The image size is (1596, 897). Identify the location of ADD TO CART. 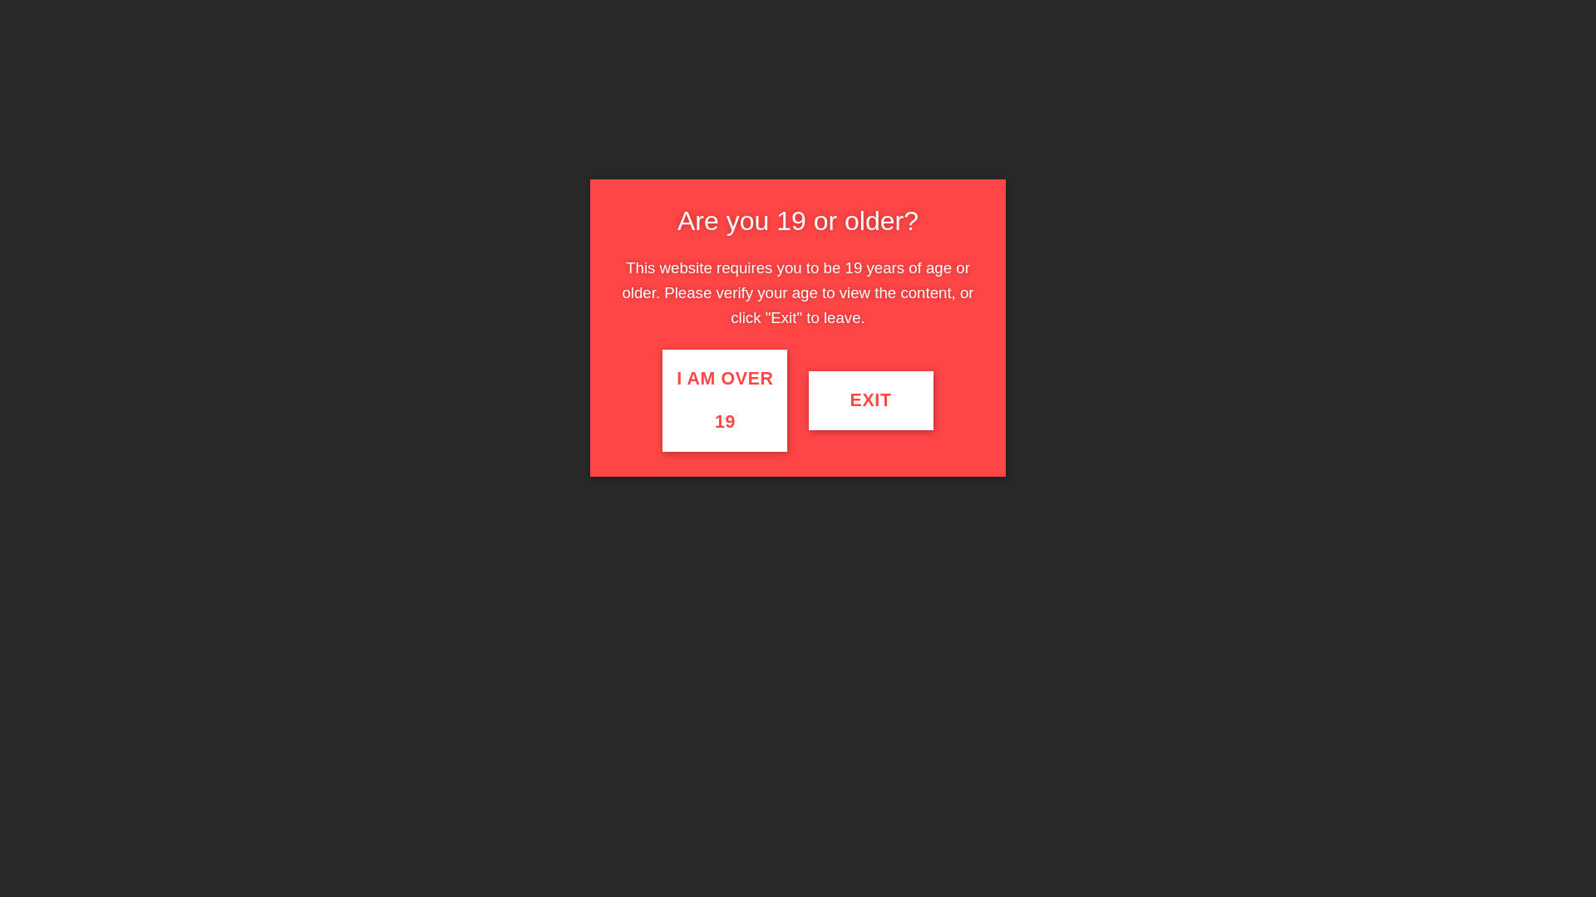
(966, 659).